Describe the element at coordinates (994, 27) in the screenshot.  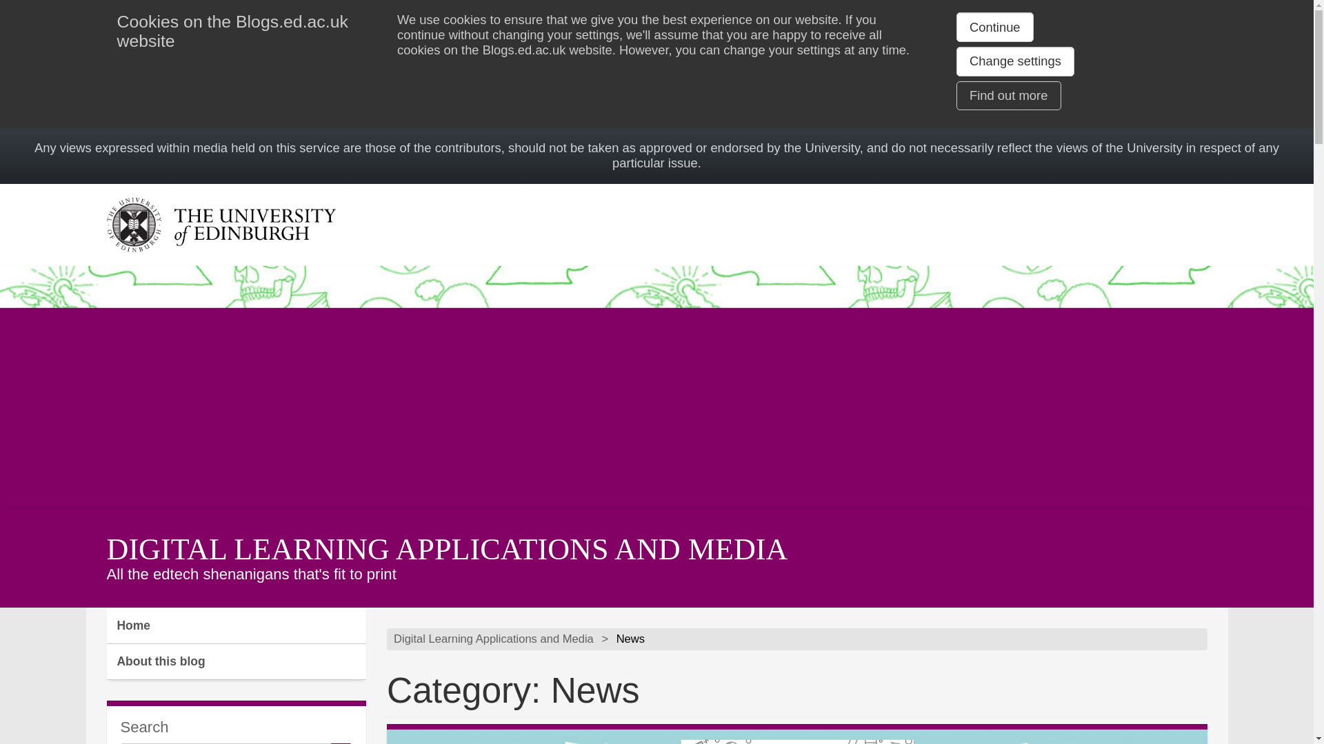
I see `Continue` at that location.